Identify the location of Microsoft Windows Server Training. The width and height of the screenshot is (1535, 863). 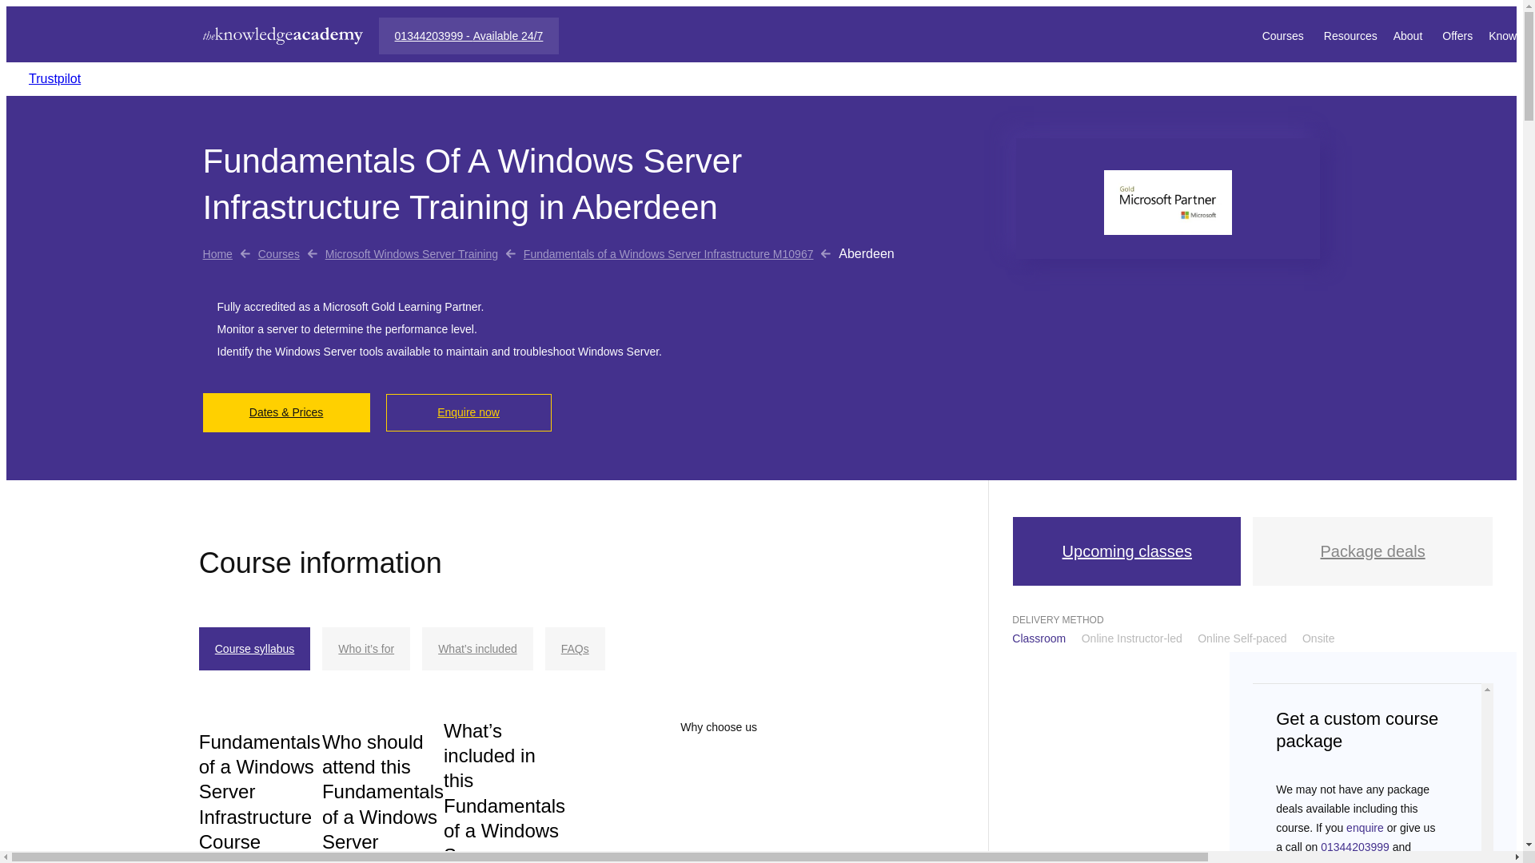
(411, 254).